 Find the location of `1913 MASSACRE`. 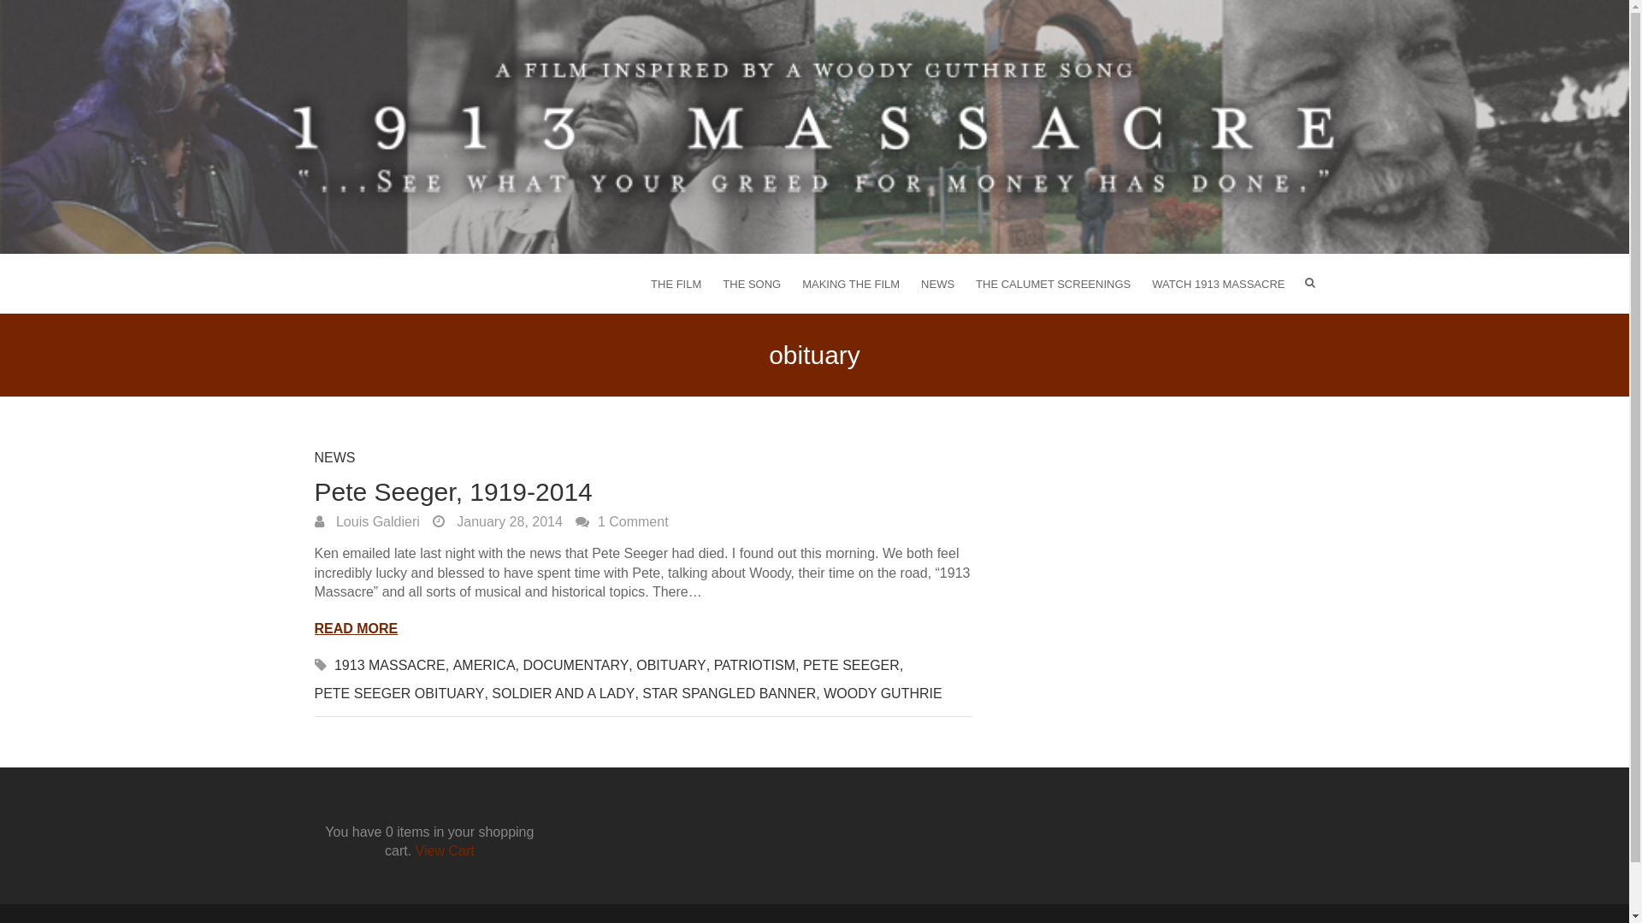

1913 MASSACRE is located at coordinates (390, 670).